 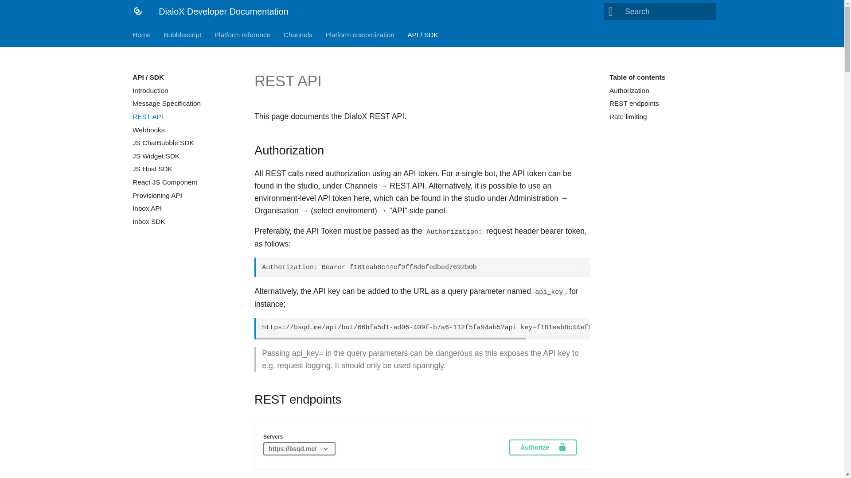 What do you see at coordinates (660, 100) in the screenshot?
I see `Home` at bounding box center [660, 100].